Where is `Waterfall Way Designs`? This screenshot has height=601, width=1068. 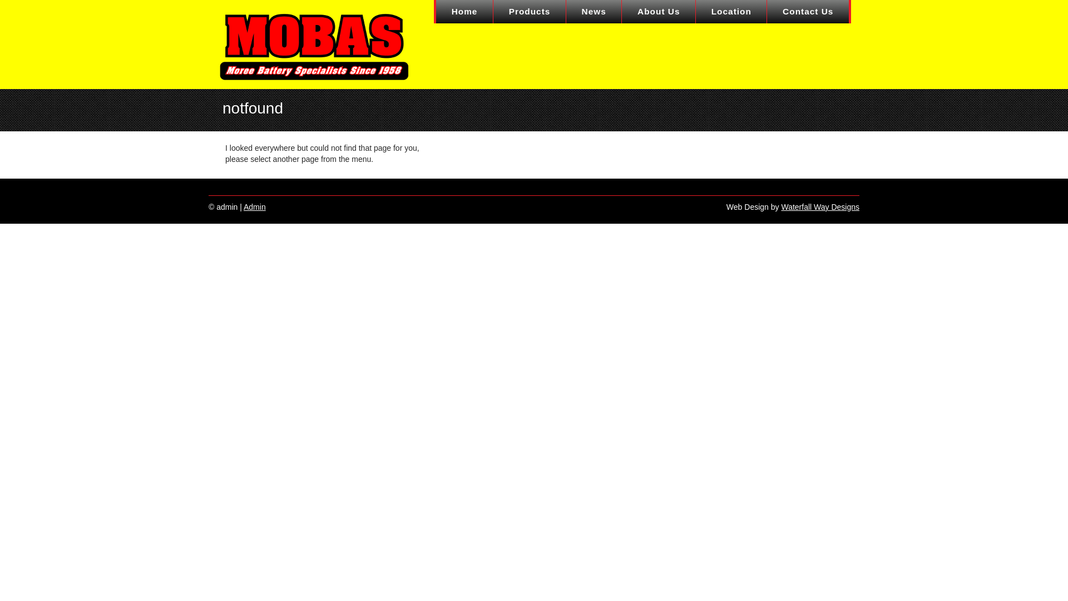 Waterfall Way Designs is located at coordinates (820, 207).